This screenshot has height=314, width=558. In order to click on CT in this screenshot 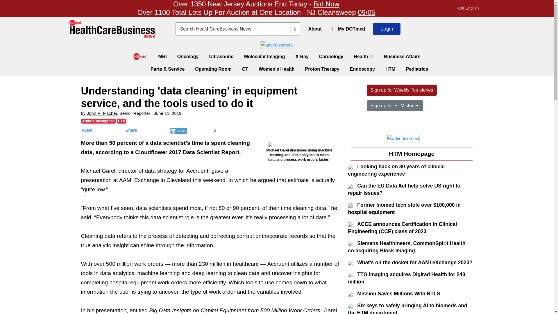, I will do `click(245, 69)`.